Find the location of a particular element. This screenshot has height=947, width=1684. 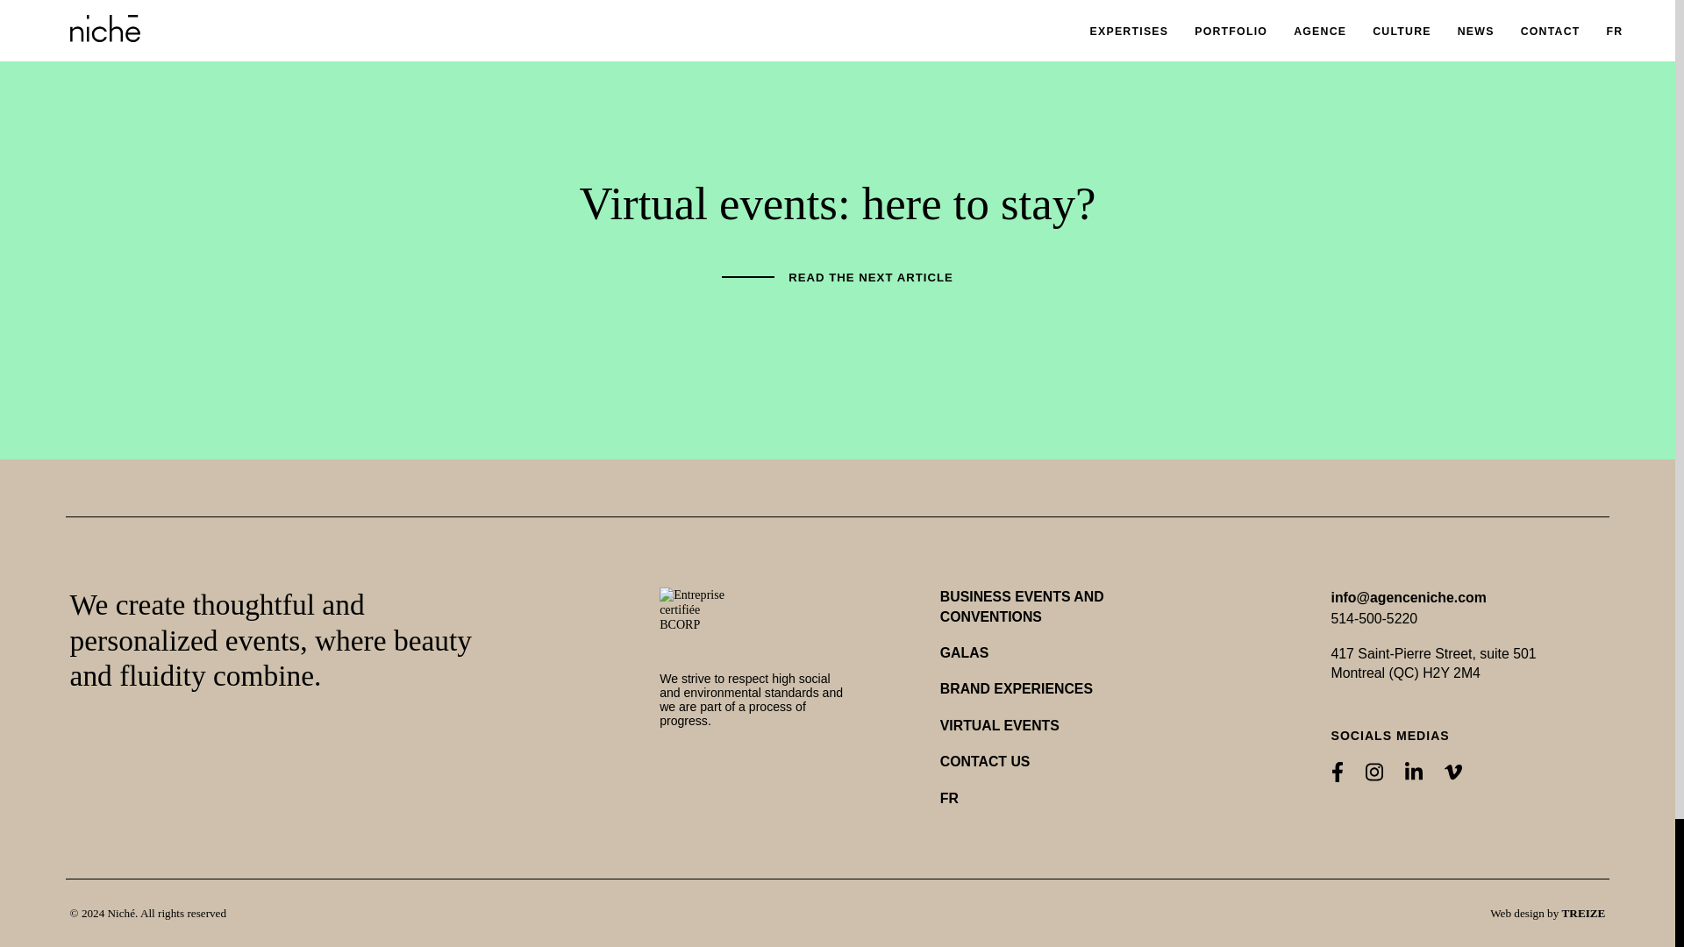

VIRTUAL EVENTS is located at coordinates (999, 726).